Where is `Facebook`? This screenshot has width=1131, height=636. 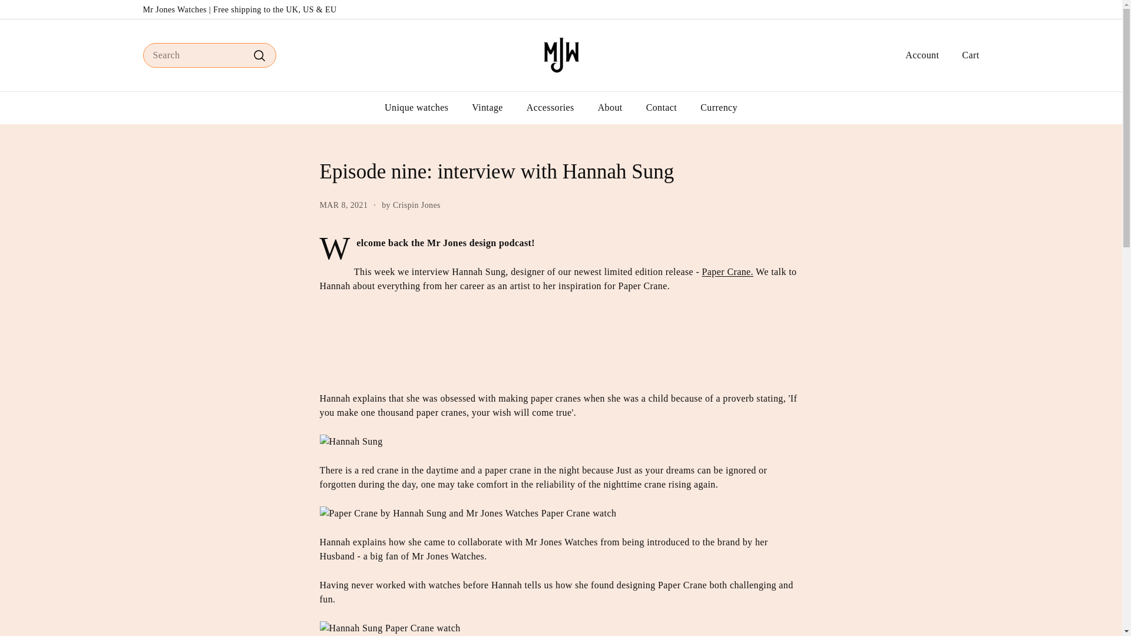
Facebook is located at coordinates (964, 9).